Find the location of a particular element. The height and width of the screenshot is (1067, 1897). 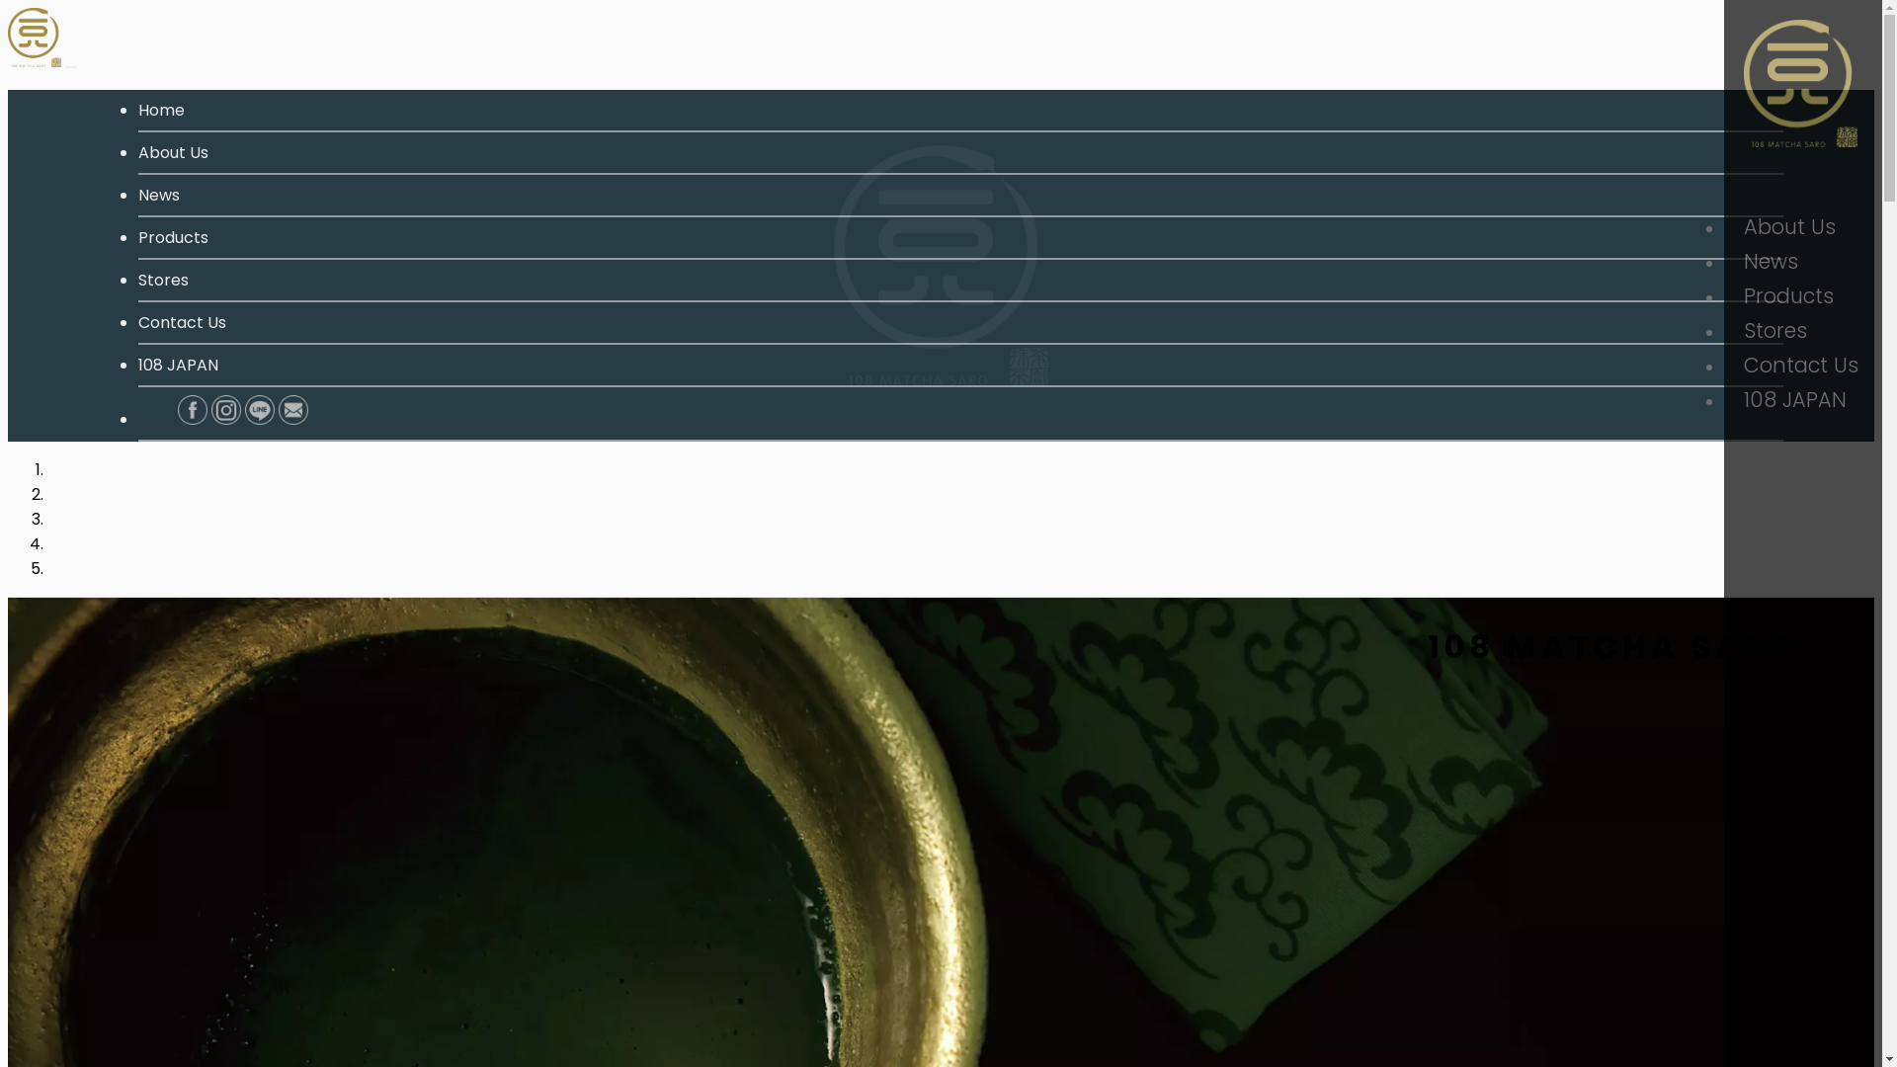

Stores is located at coordinates (1803, 330).